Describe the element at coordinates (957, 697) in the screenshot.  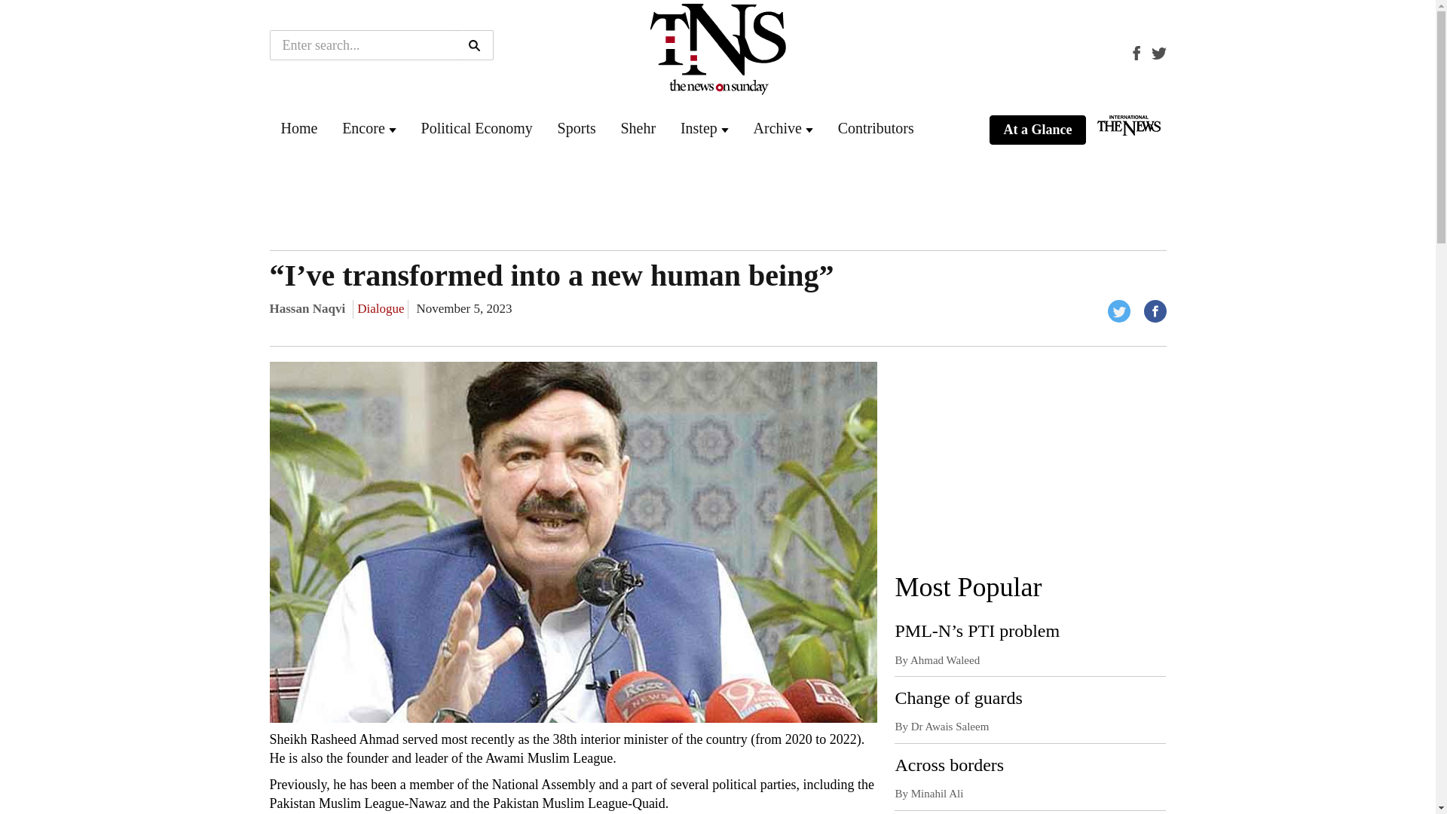
I see `Change of guards` at that location.